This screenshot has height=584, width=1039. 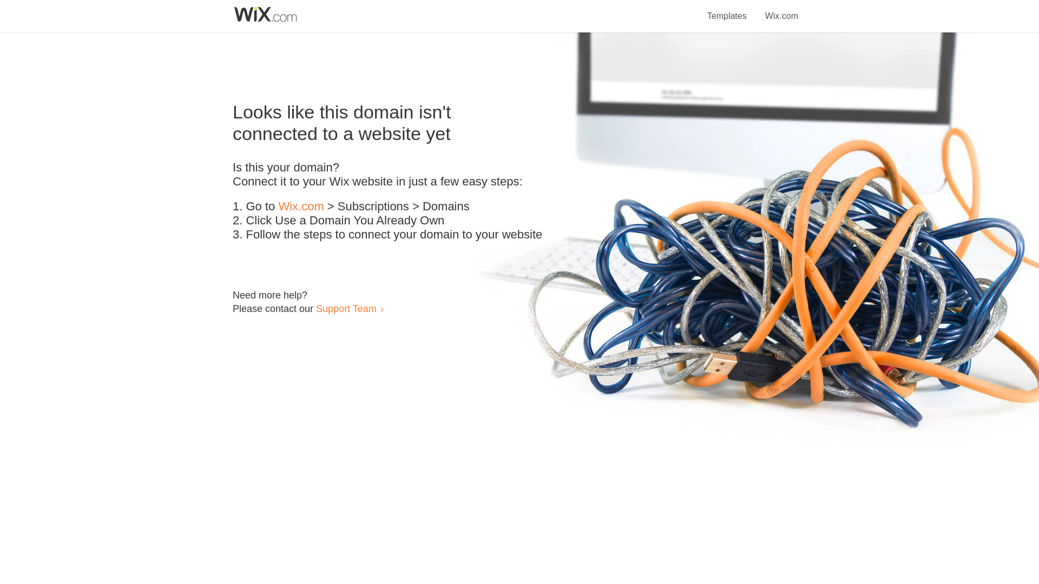 What do you see at coordinates (781, 10) in the screenshot?
I see `Wix.com` at bounding box center [781, 10].